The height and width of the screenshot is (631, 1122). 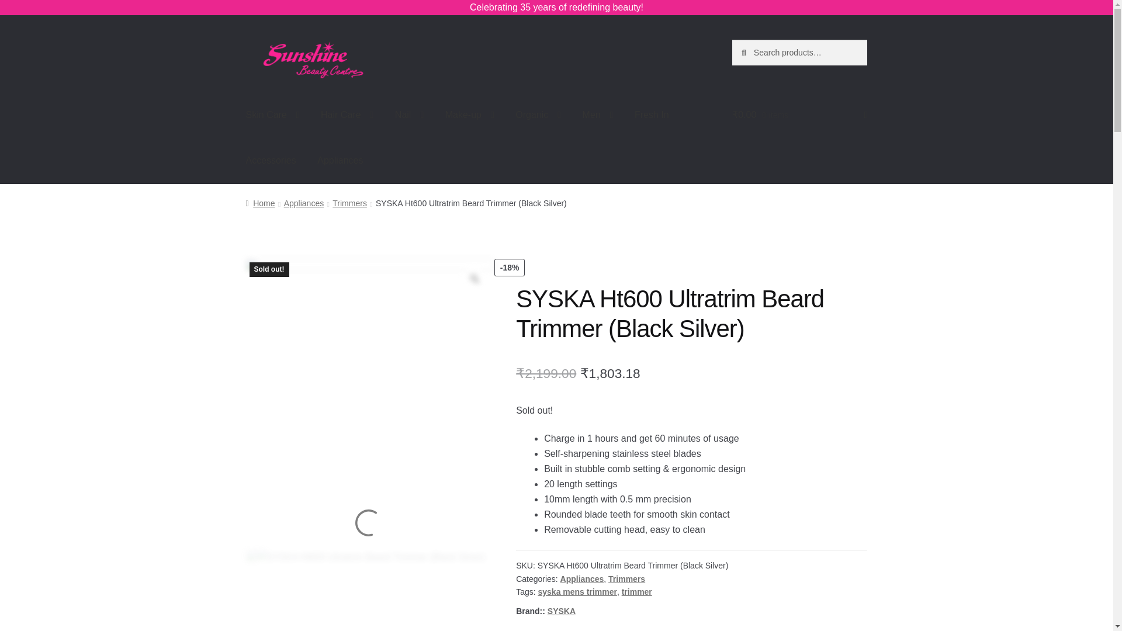 I want to click on Make-up, so click(x=470, y=115).